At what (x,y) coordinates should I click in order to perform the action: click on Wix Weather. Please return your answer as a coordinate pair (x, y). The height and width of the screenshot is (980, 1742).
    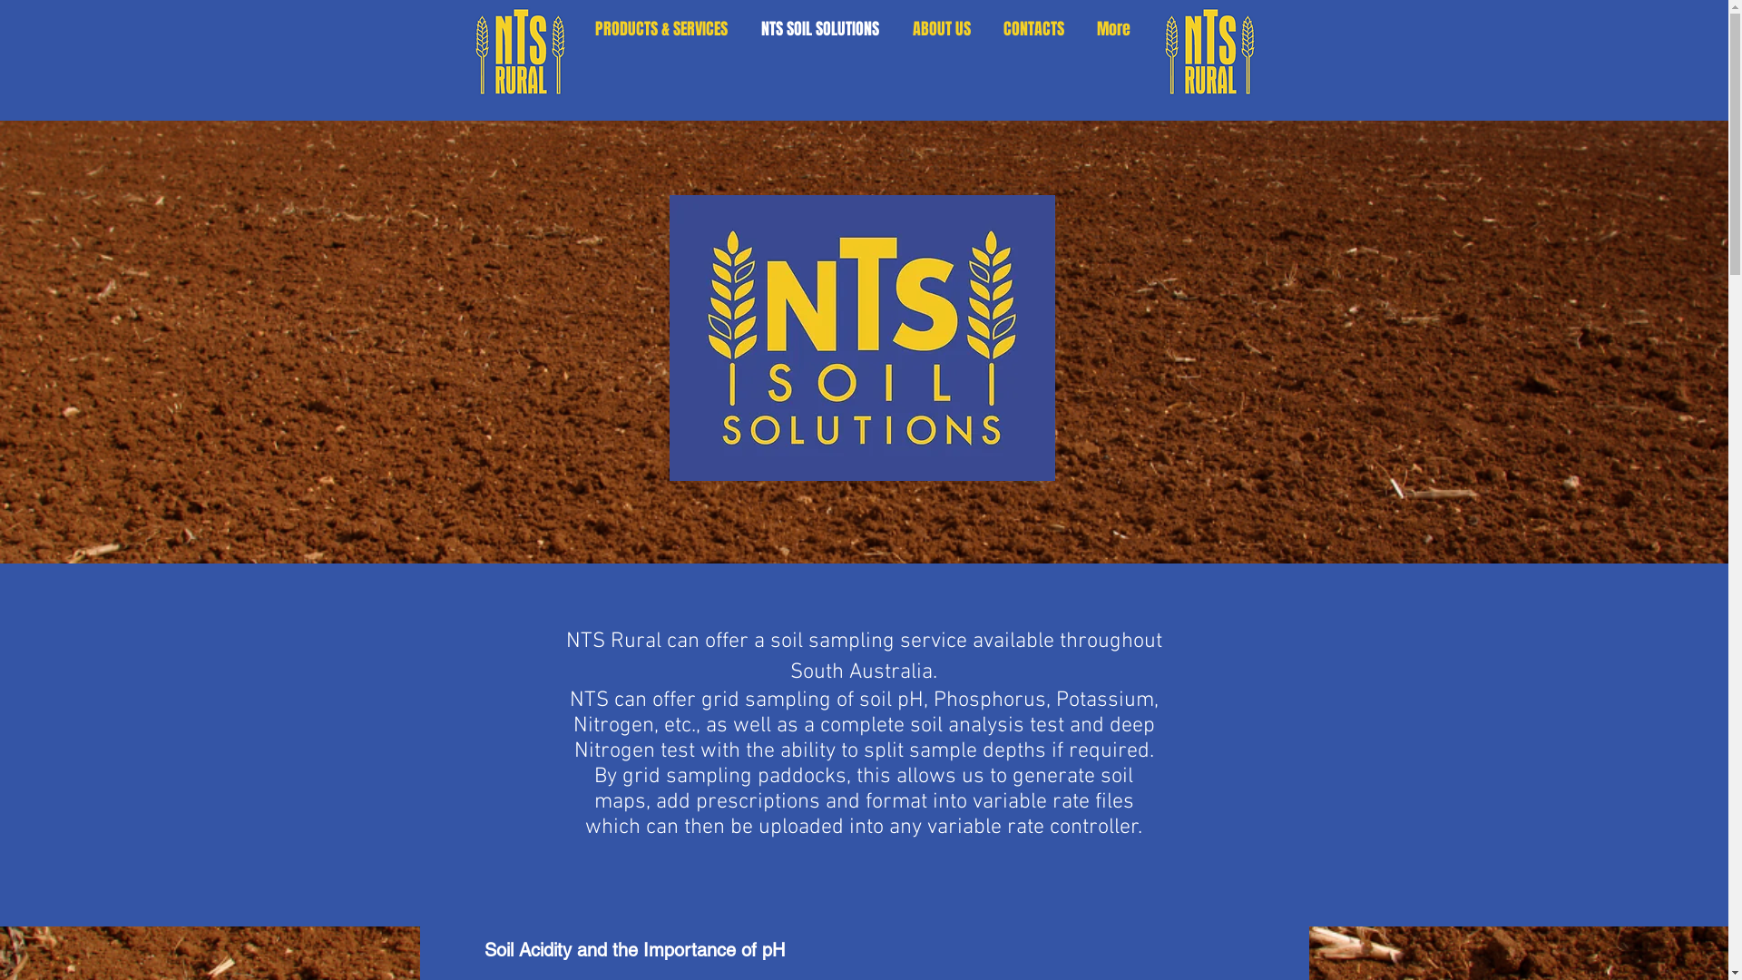
    Looking at the image, I should click on (951, 74).